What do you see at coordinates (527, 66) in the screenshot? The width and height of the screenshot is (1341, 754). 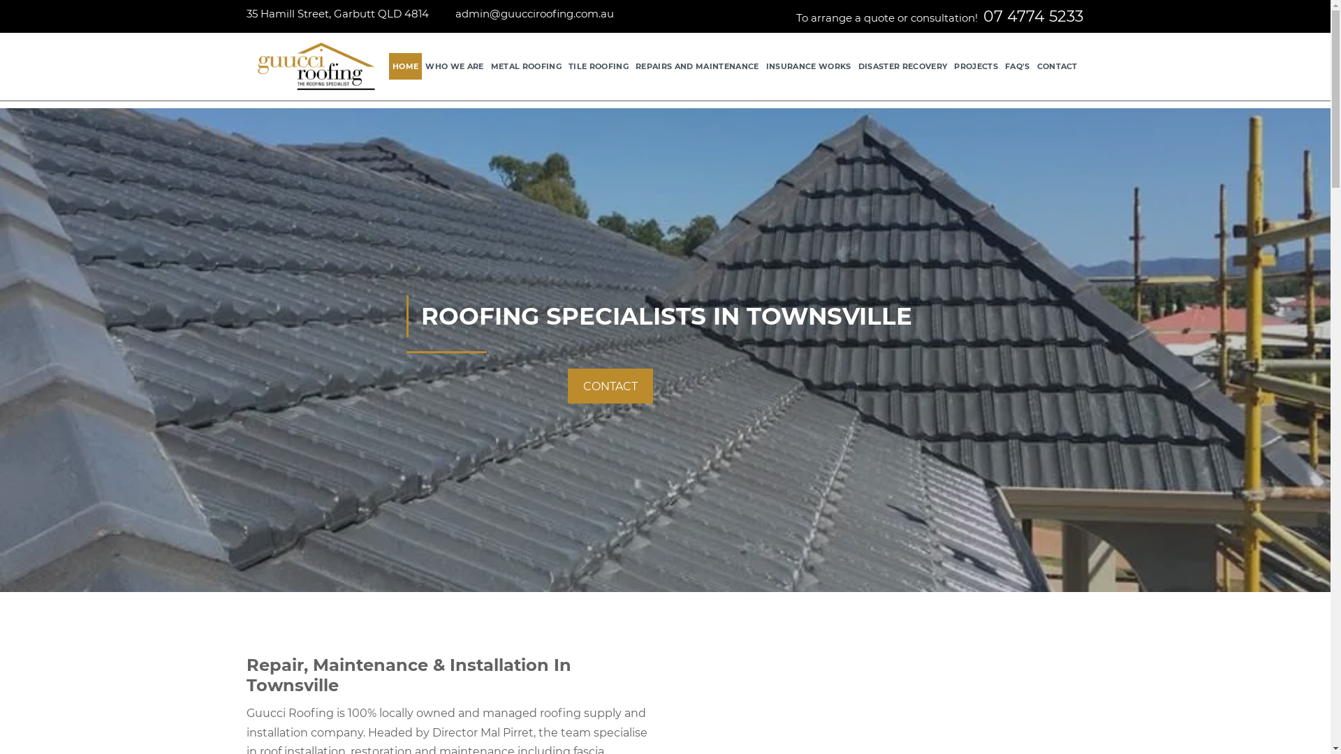 I see `METAL ROOFING` at bounding box center [527, 66].